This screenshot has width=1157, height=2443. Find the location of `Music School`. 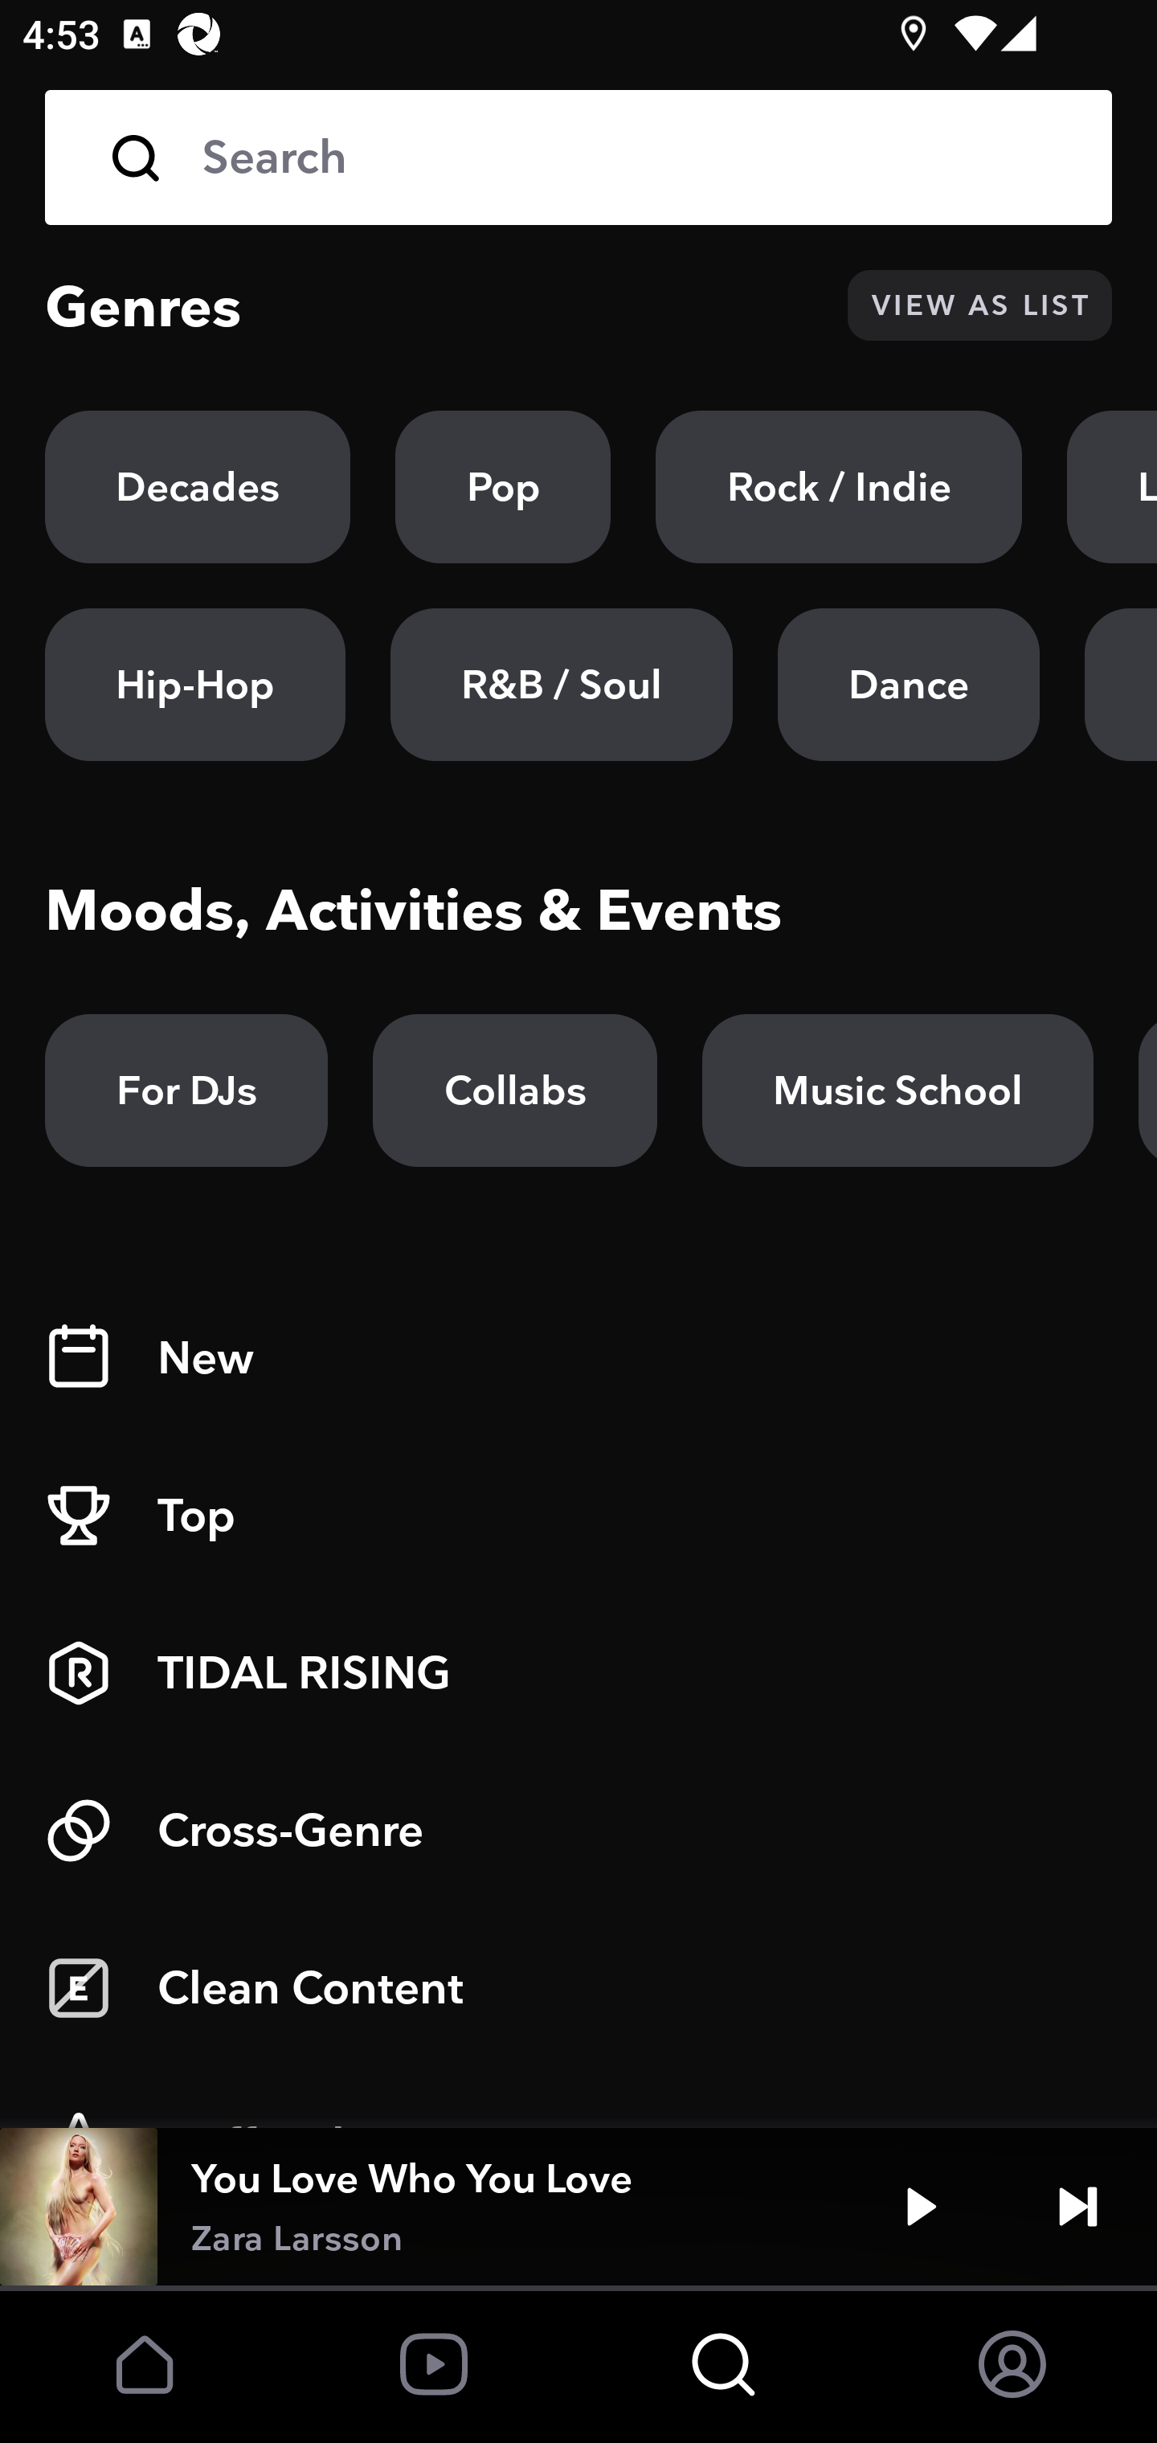

Music School is located at coordinates (897, 1091).